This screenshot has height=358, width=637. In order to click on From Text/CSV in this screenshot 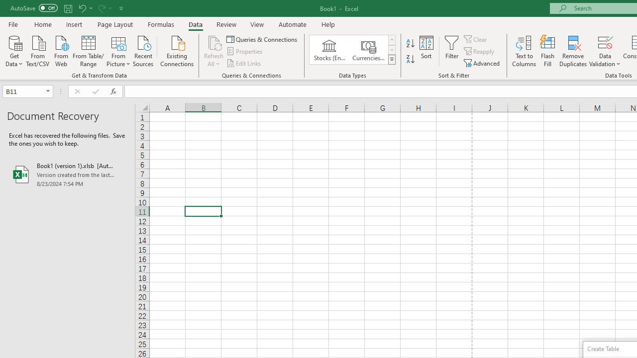, I will do `click(38, 50)`.